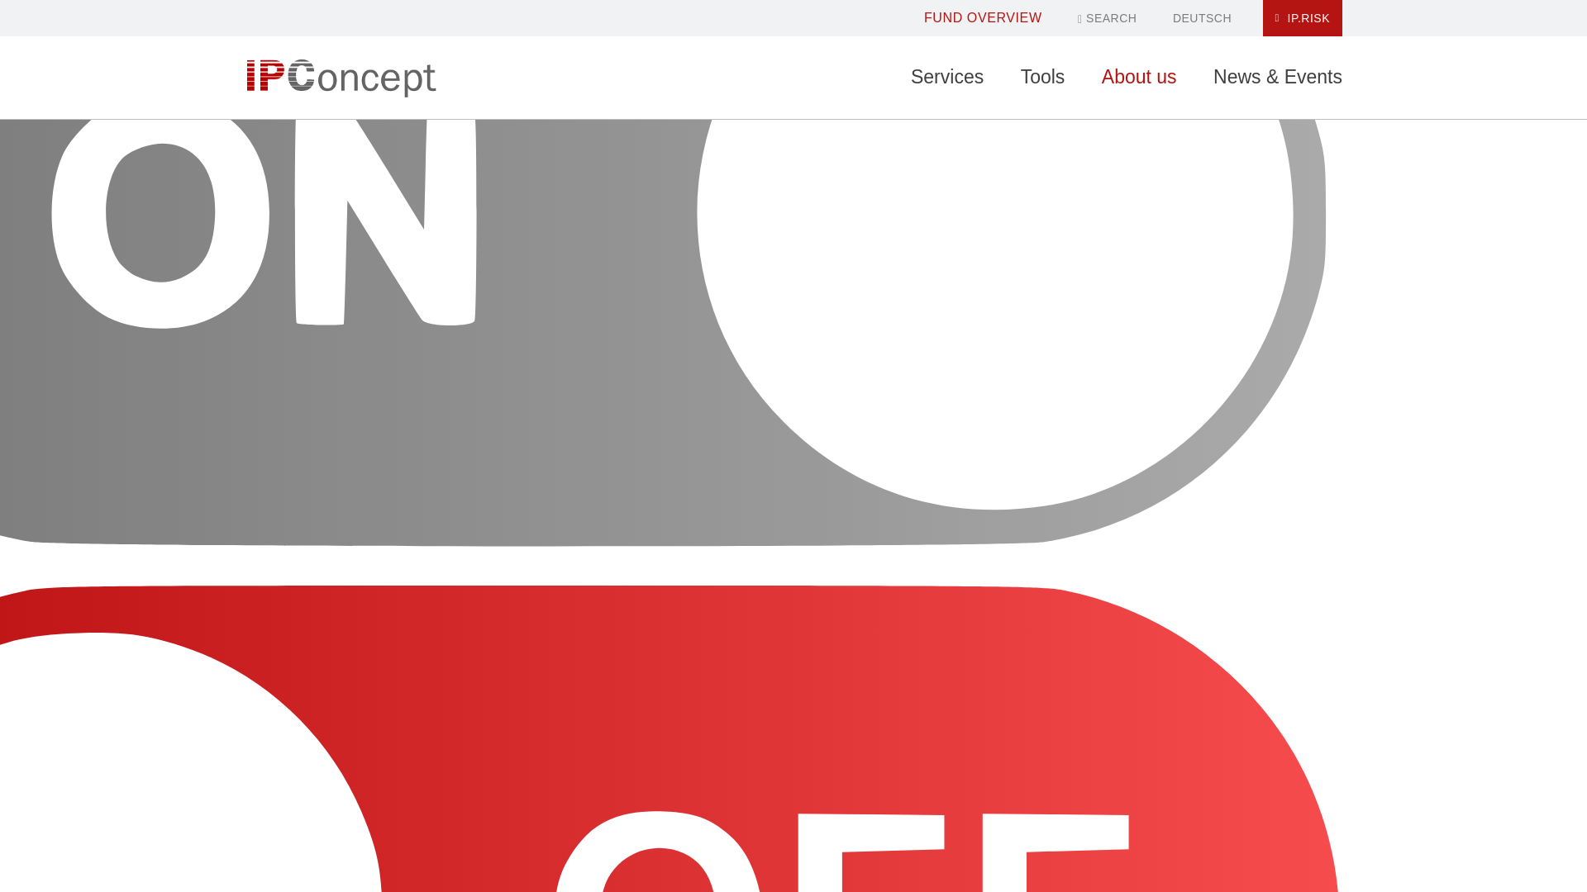 The width and height of the screenshot is (1587, 892). I want to click on Logo, so click(341, 78).